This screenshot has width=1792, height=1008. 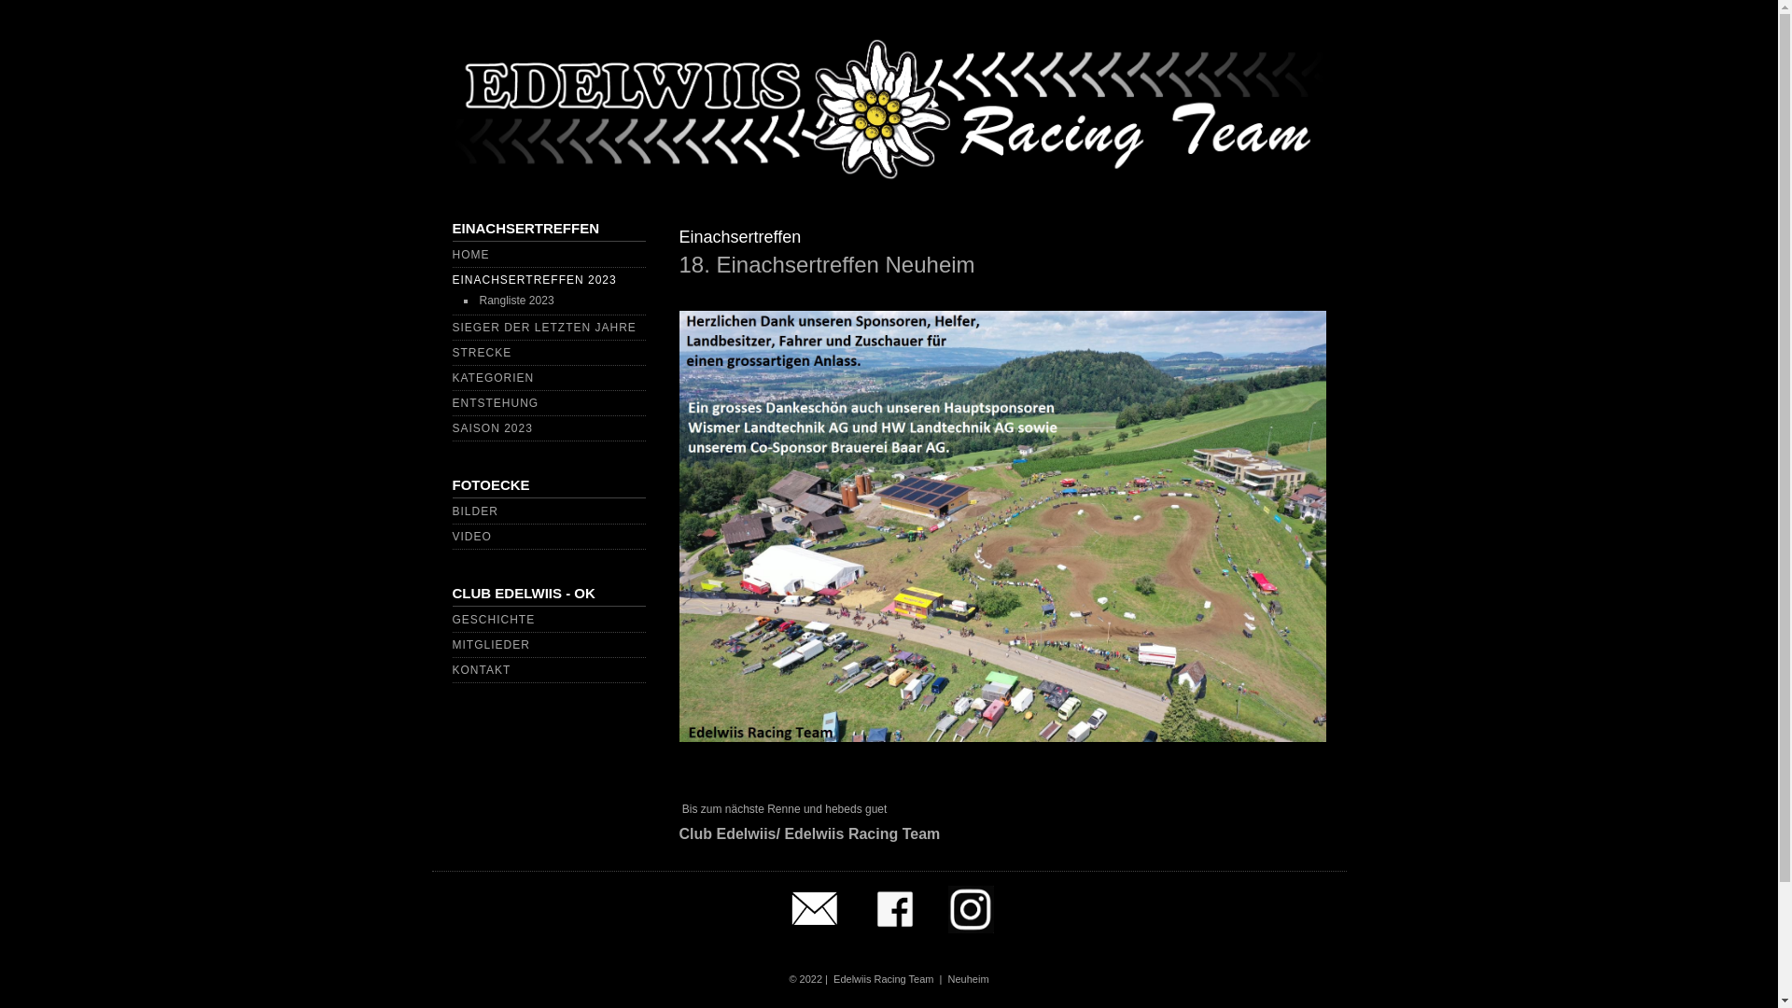 What do you see at coordinates (517, 301) in the screenshot?
I see `Rangliste 2023` at bounding box center [517, 301].